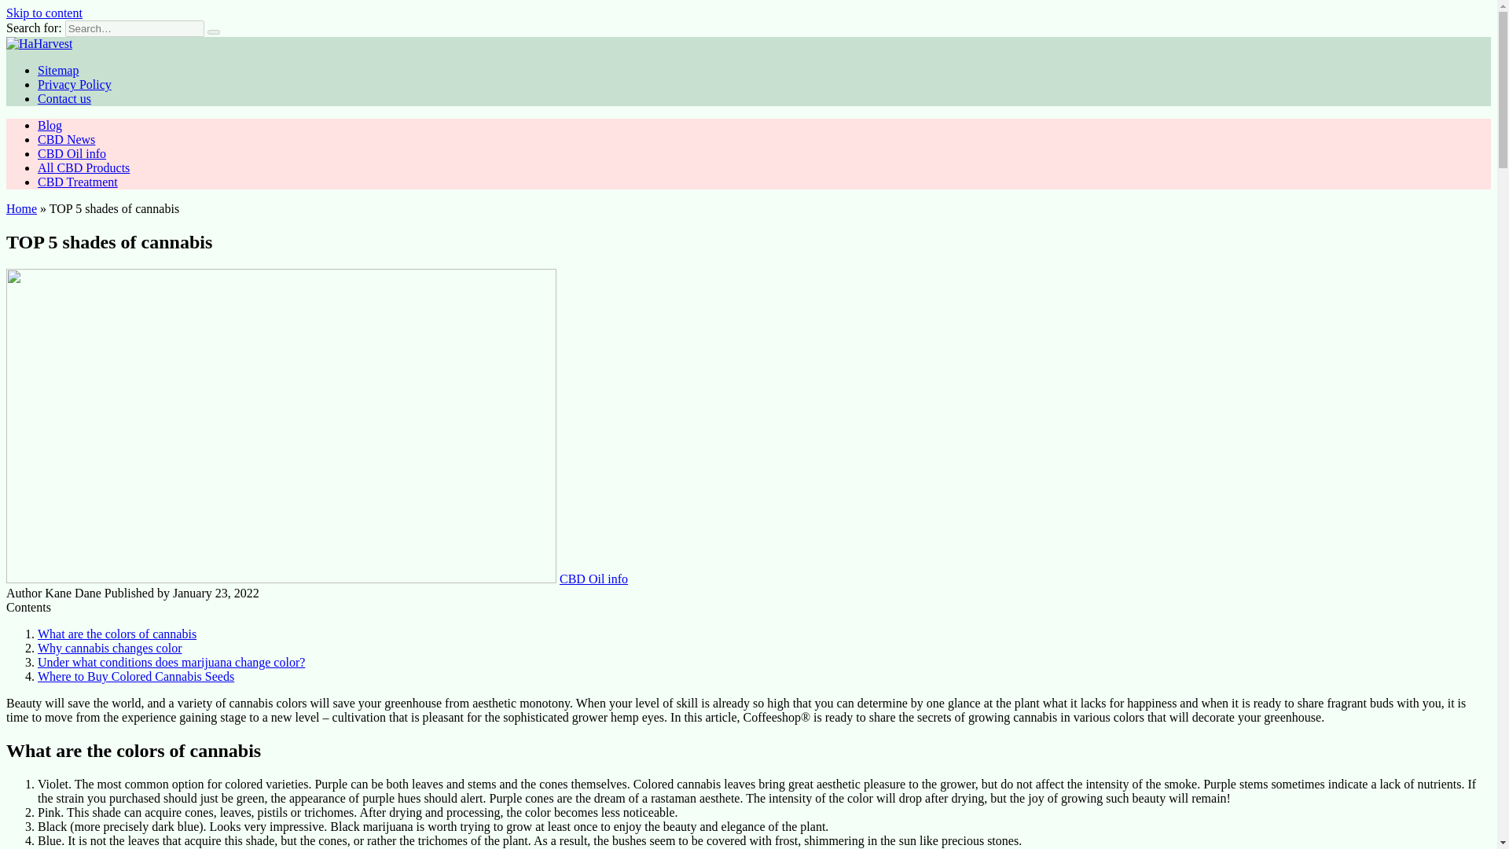 This screenshot has width=1509, height=849. What do you see at coordinates (66, 138) in the screenshot?
I see `CBD News` at bounding box center [66, 138].